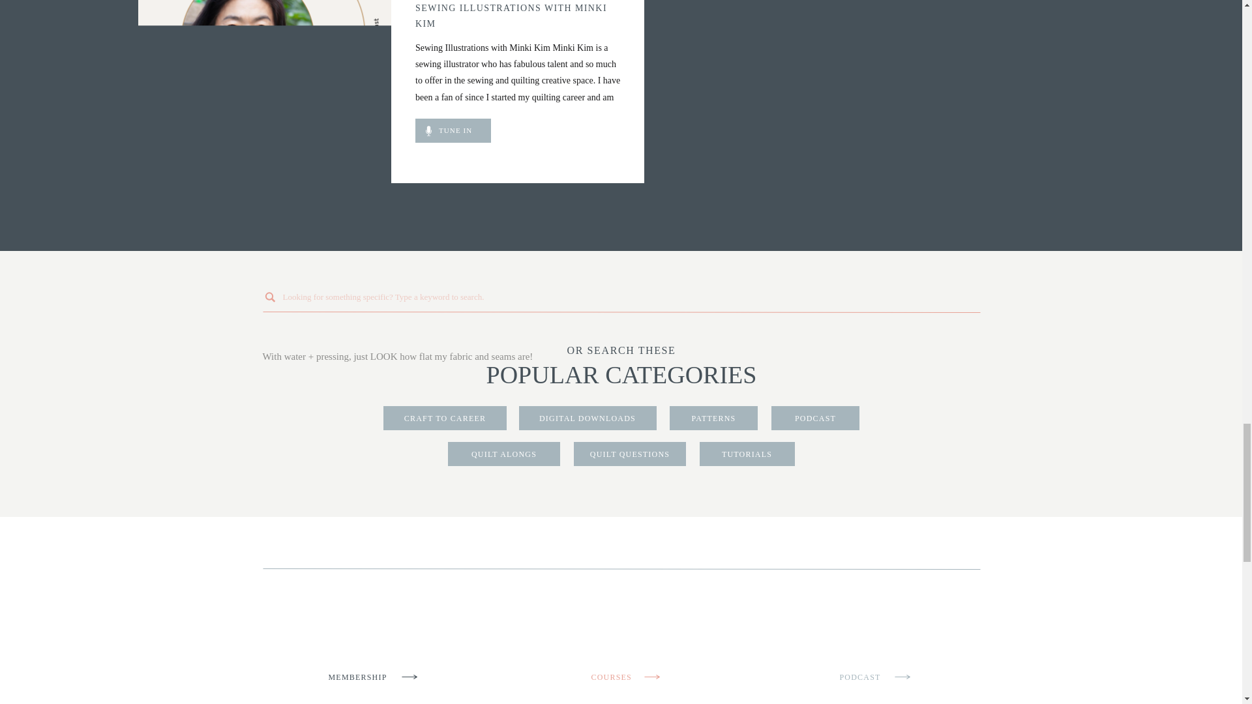  What do you see at coordinates (264, 91) in the screenshot?
I see `Sewing Illustrations with Minki Kim` at bounding box center [264, 91].